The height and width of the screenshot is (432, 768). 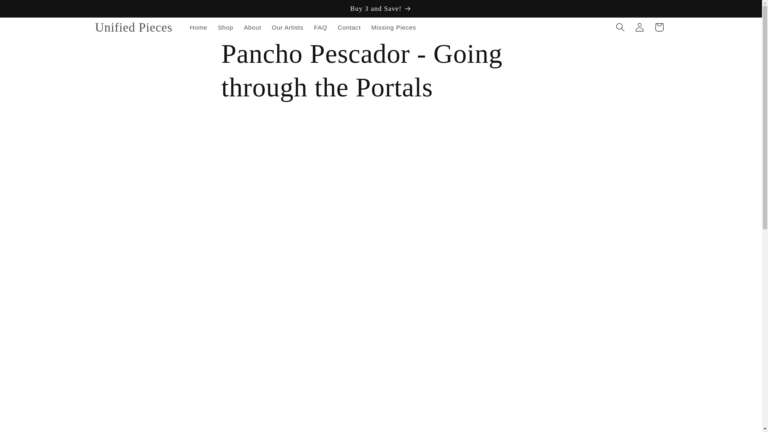 I want to click on Home, so click(x=198, y=27).